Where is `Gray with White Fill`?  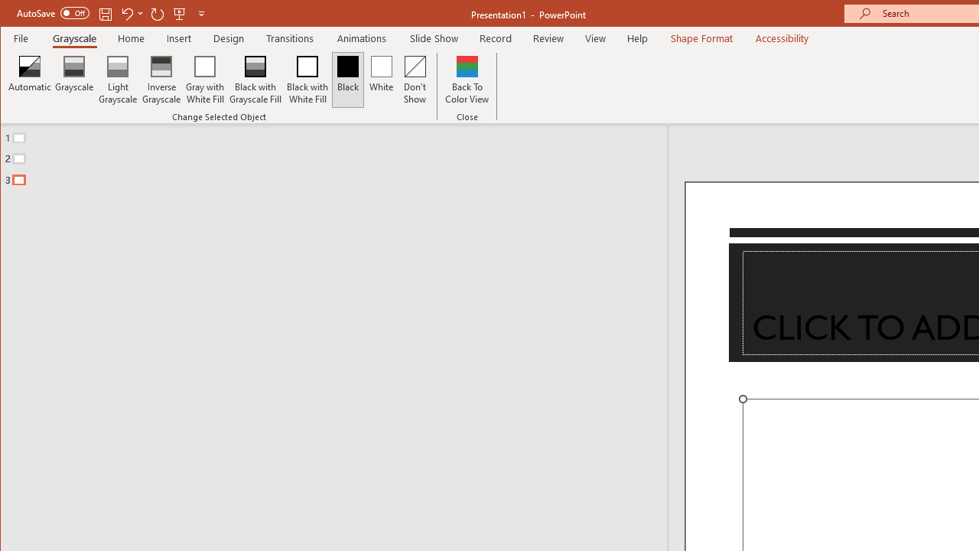
Gray with White Fill is located at coordinates (205, 80).